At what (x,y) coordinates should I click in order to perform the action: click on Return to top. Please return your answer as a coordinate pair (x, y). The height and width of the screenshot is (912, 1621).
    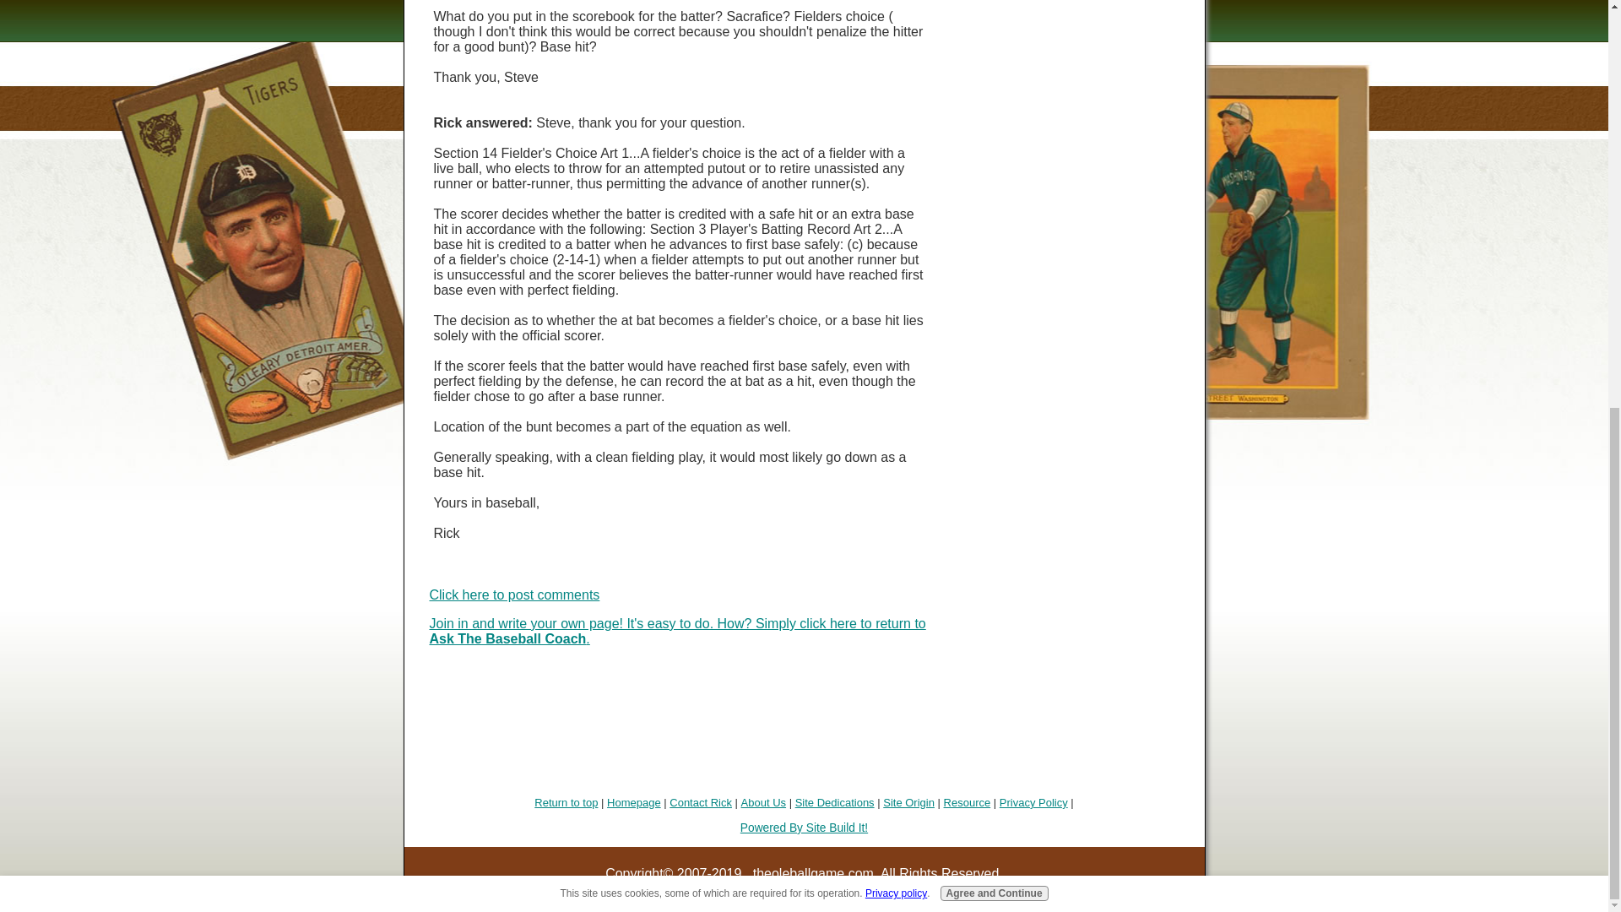
    Looking at the image, I should click on (566, 802).